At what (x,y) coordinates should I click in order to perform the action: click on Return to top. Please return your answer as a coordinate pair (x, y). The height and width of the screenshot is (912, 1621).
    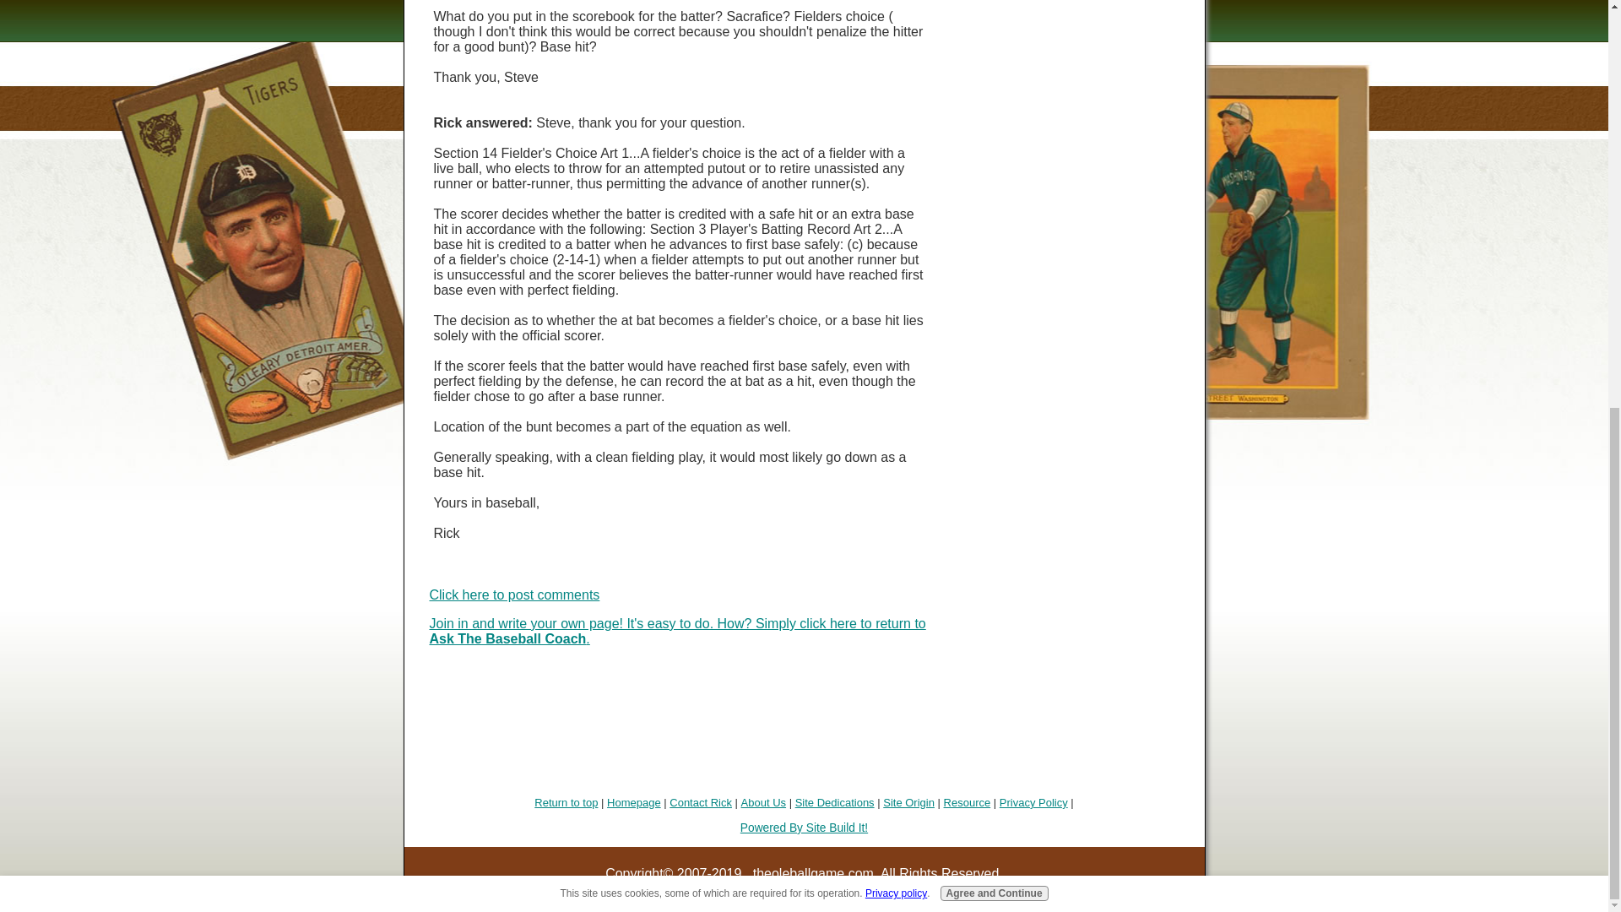
    Looking at the image, I should click on (566, 802).